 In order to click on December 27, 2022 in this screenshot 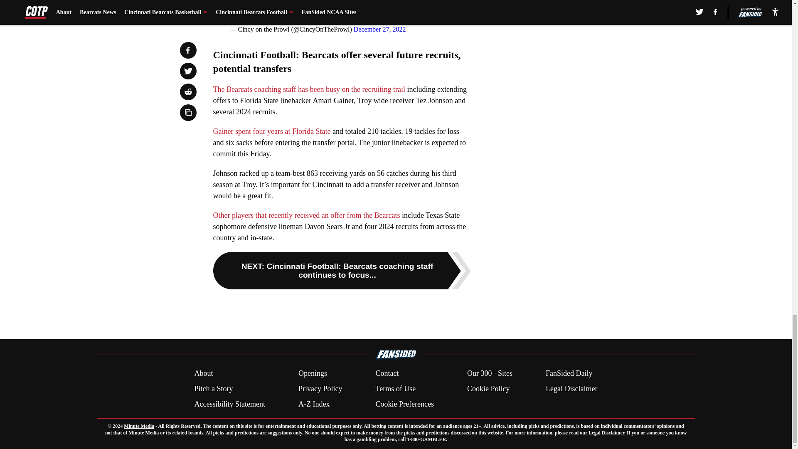, I will do `click(380, 29)`.